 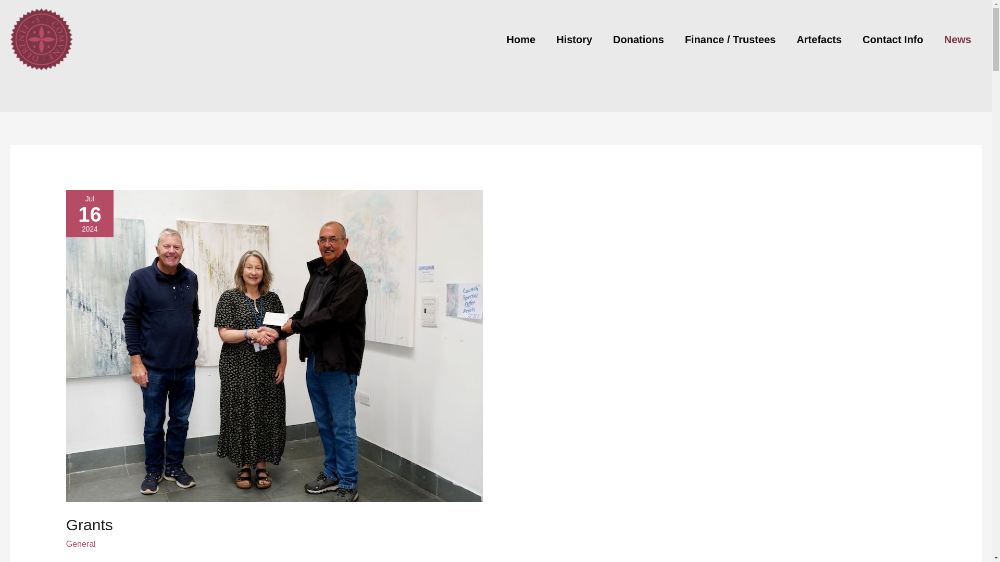 I want to click on Home, so click(x=521, y=39).